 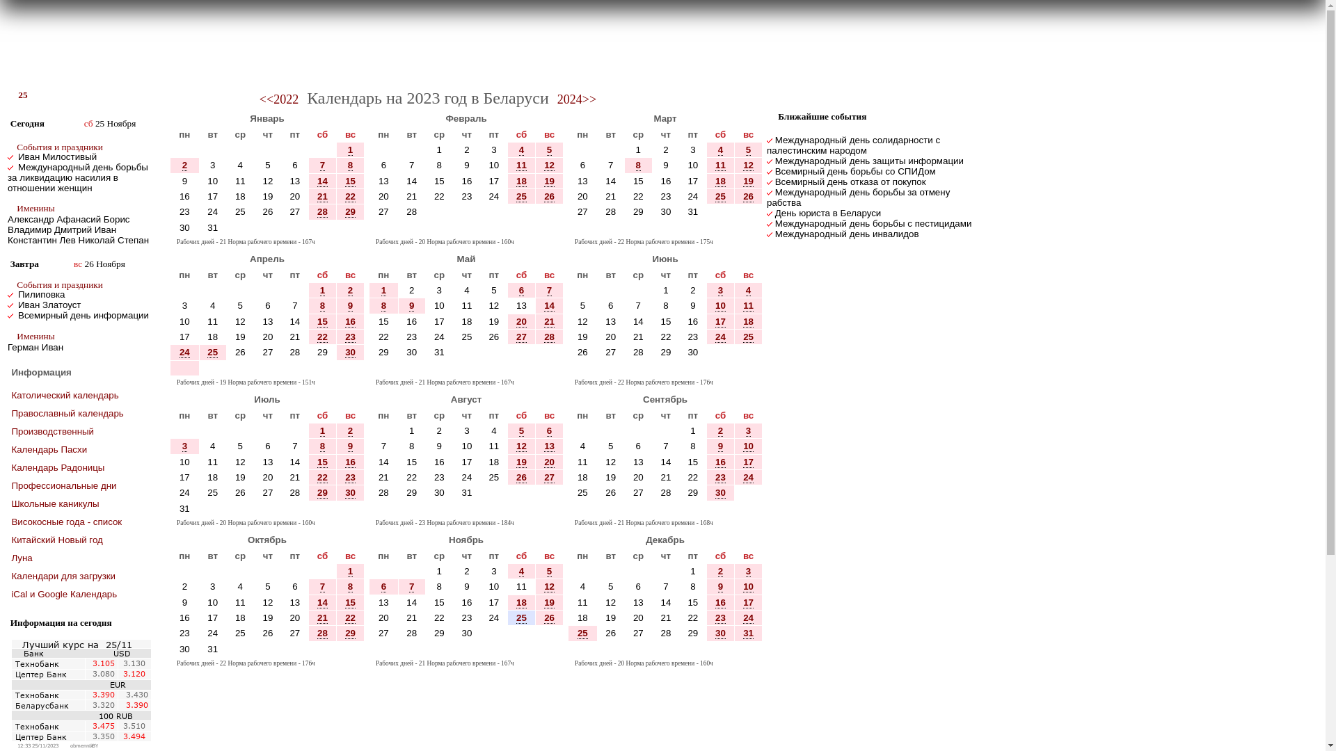 What do you see at coordinates (639, 431) in the screenshot?
I see ` ` at bounding box center [639, 431].